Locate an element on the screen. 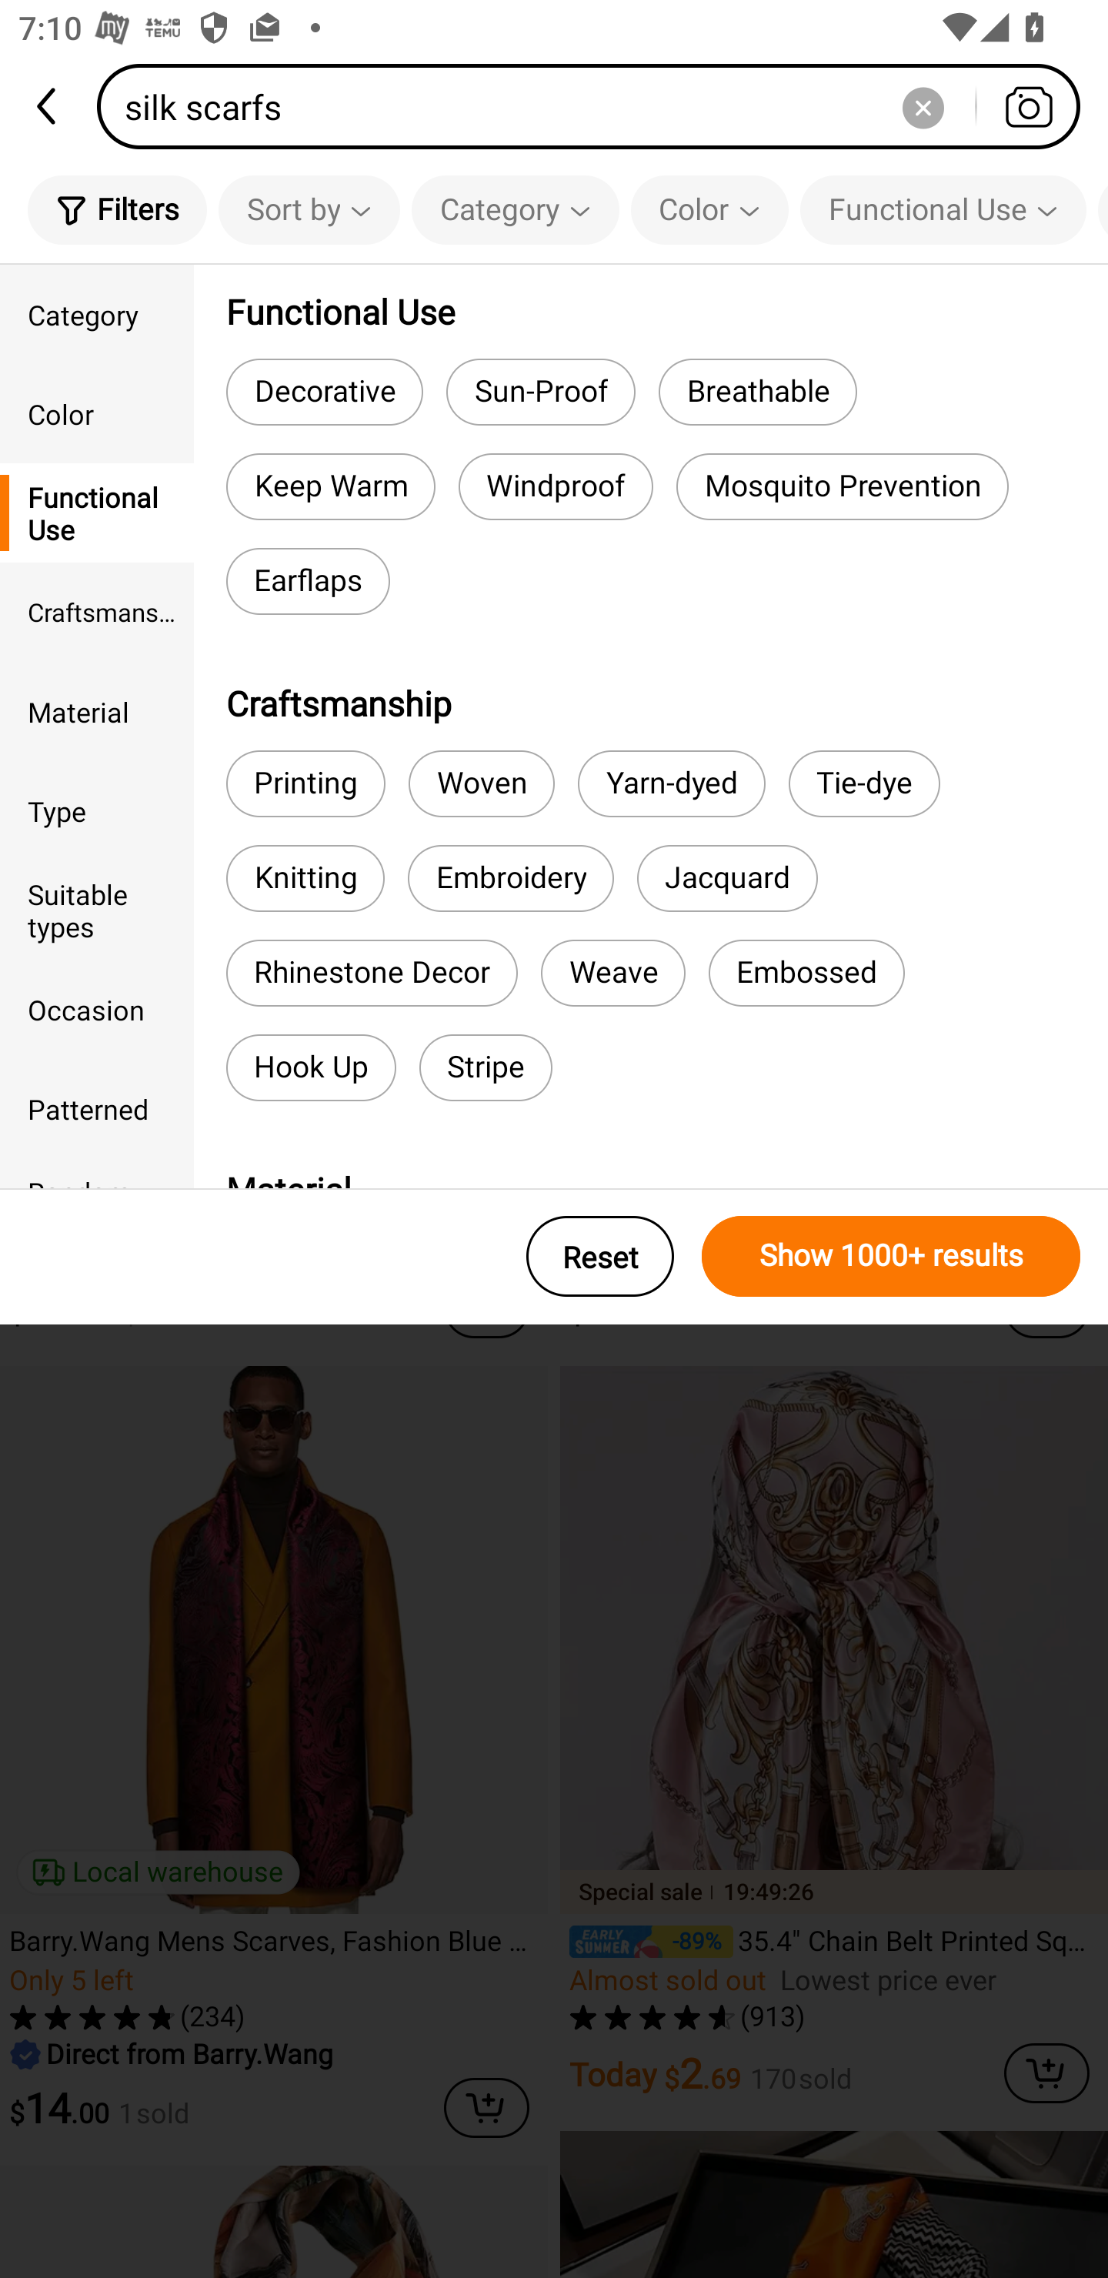 Image resolution: width=1108 pixels, height=2278 pixels. Filters is located at coordinates (117, 209).